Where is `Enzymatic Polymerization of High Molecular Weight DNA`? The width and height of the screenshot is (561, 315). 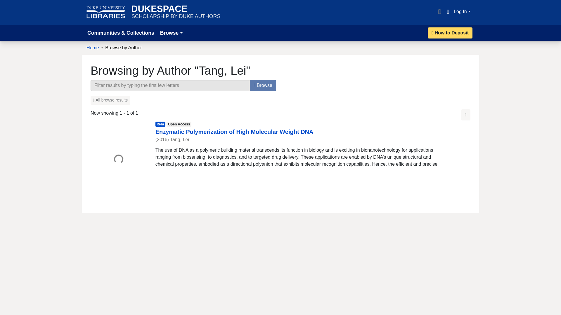 Enzymatic Polymerization of High Molecular Weight DNA is located at coordinates (234, 132).